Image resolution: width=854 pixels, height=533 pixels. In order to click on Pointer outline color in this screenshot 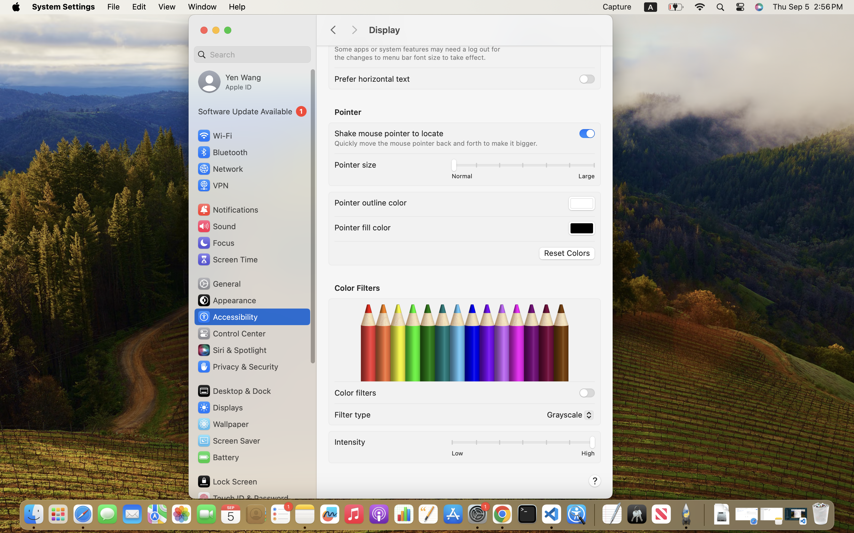, I will do `click(371, 203)`.